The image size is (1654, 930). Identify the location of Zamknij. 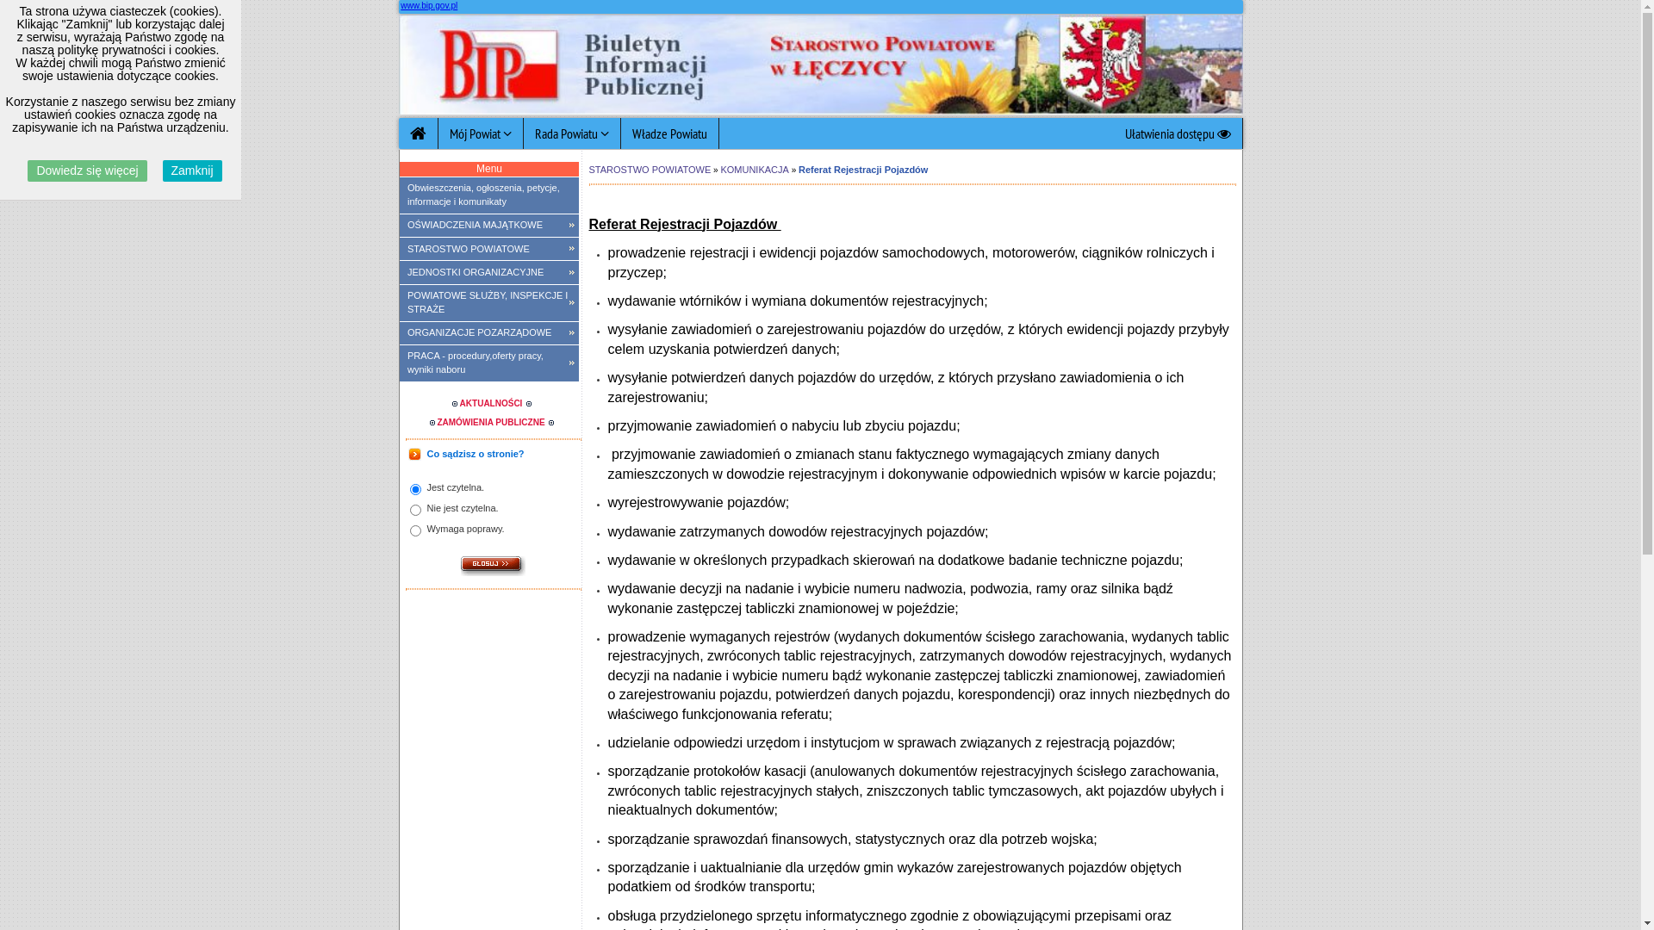
(193, 170).